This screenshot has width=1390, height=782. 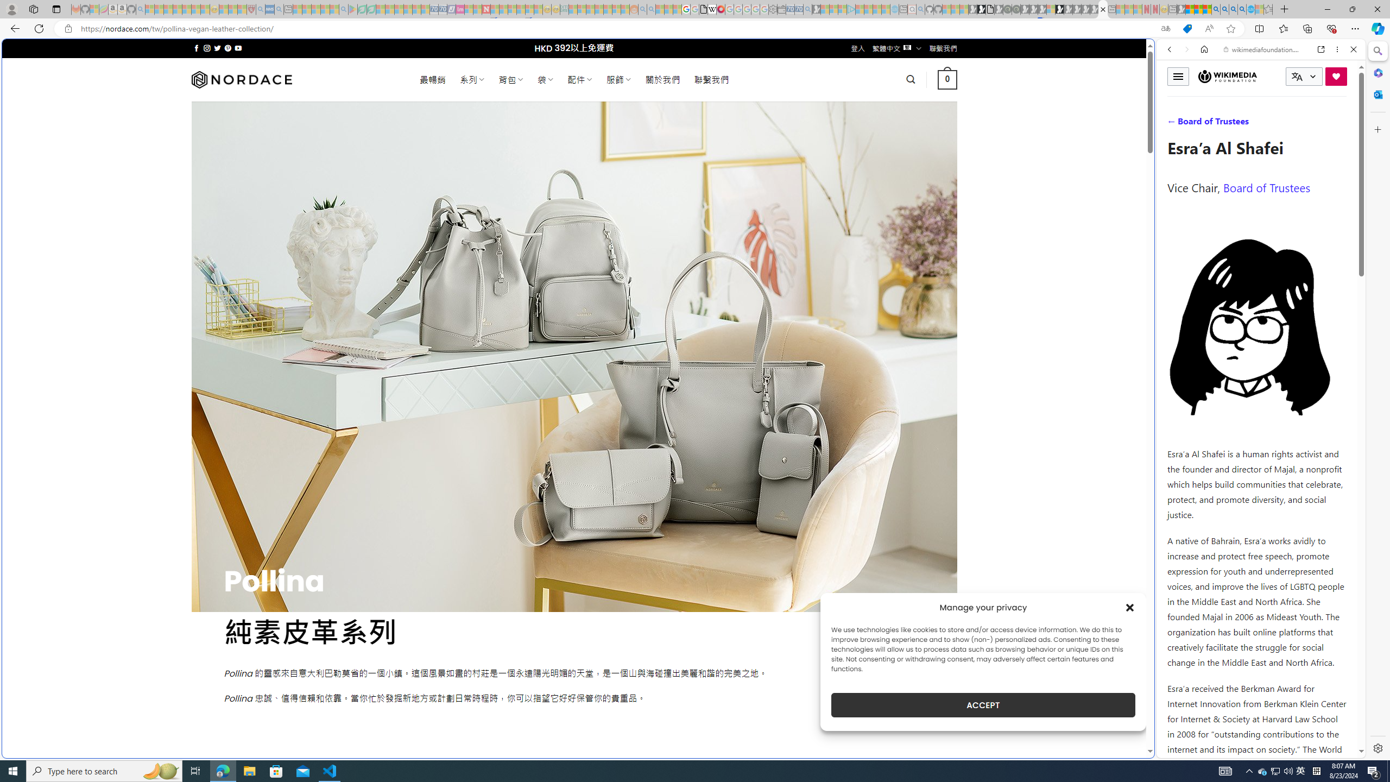 I want to click on Favorites, so click(x=881, y=653).